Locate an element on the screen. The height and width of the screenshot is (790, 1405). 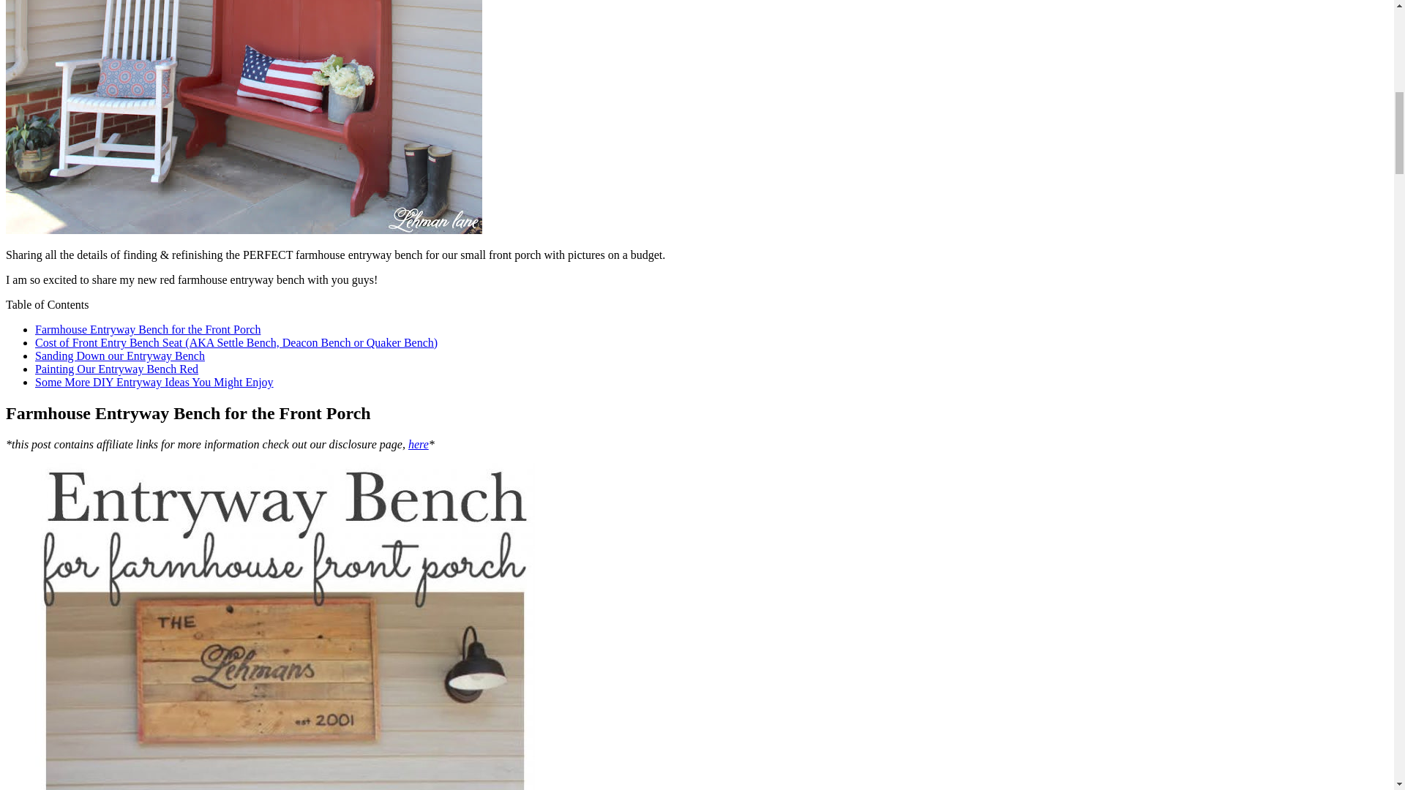
Painting Our Entryway Bench Red is located at coordinates (116, 369).